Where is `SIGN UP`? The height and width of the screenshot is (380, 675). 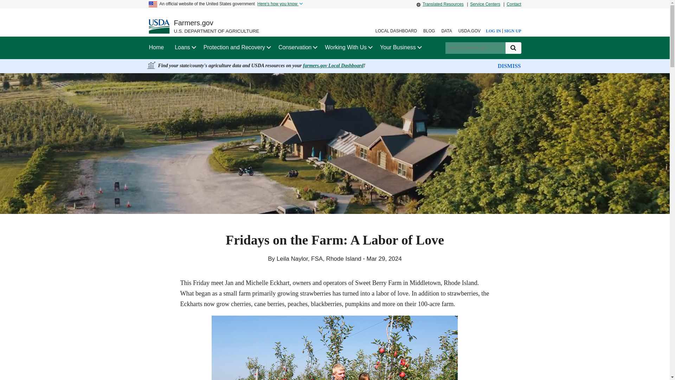
SIGN UP is located at coordinates (512, 31).